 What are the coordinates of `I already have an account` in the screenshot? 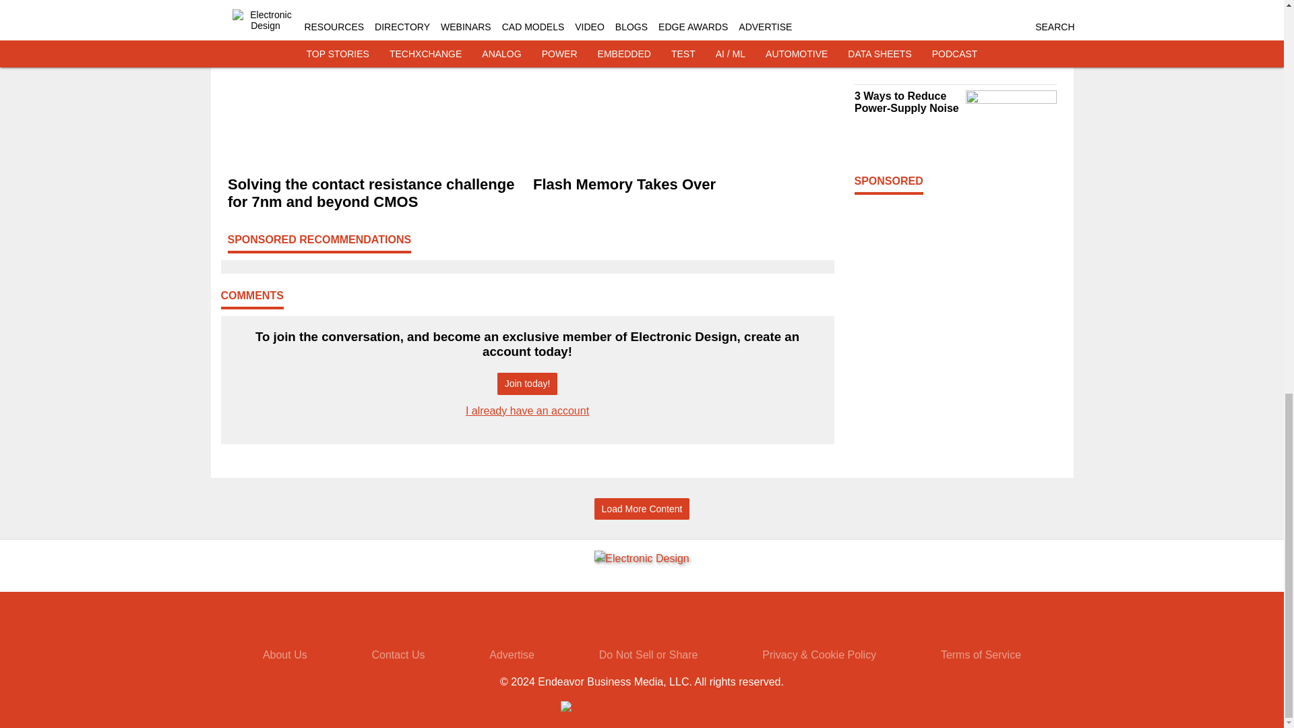 It's located at (527, 410).